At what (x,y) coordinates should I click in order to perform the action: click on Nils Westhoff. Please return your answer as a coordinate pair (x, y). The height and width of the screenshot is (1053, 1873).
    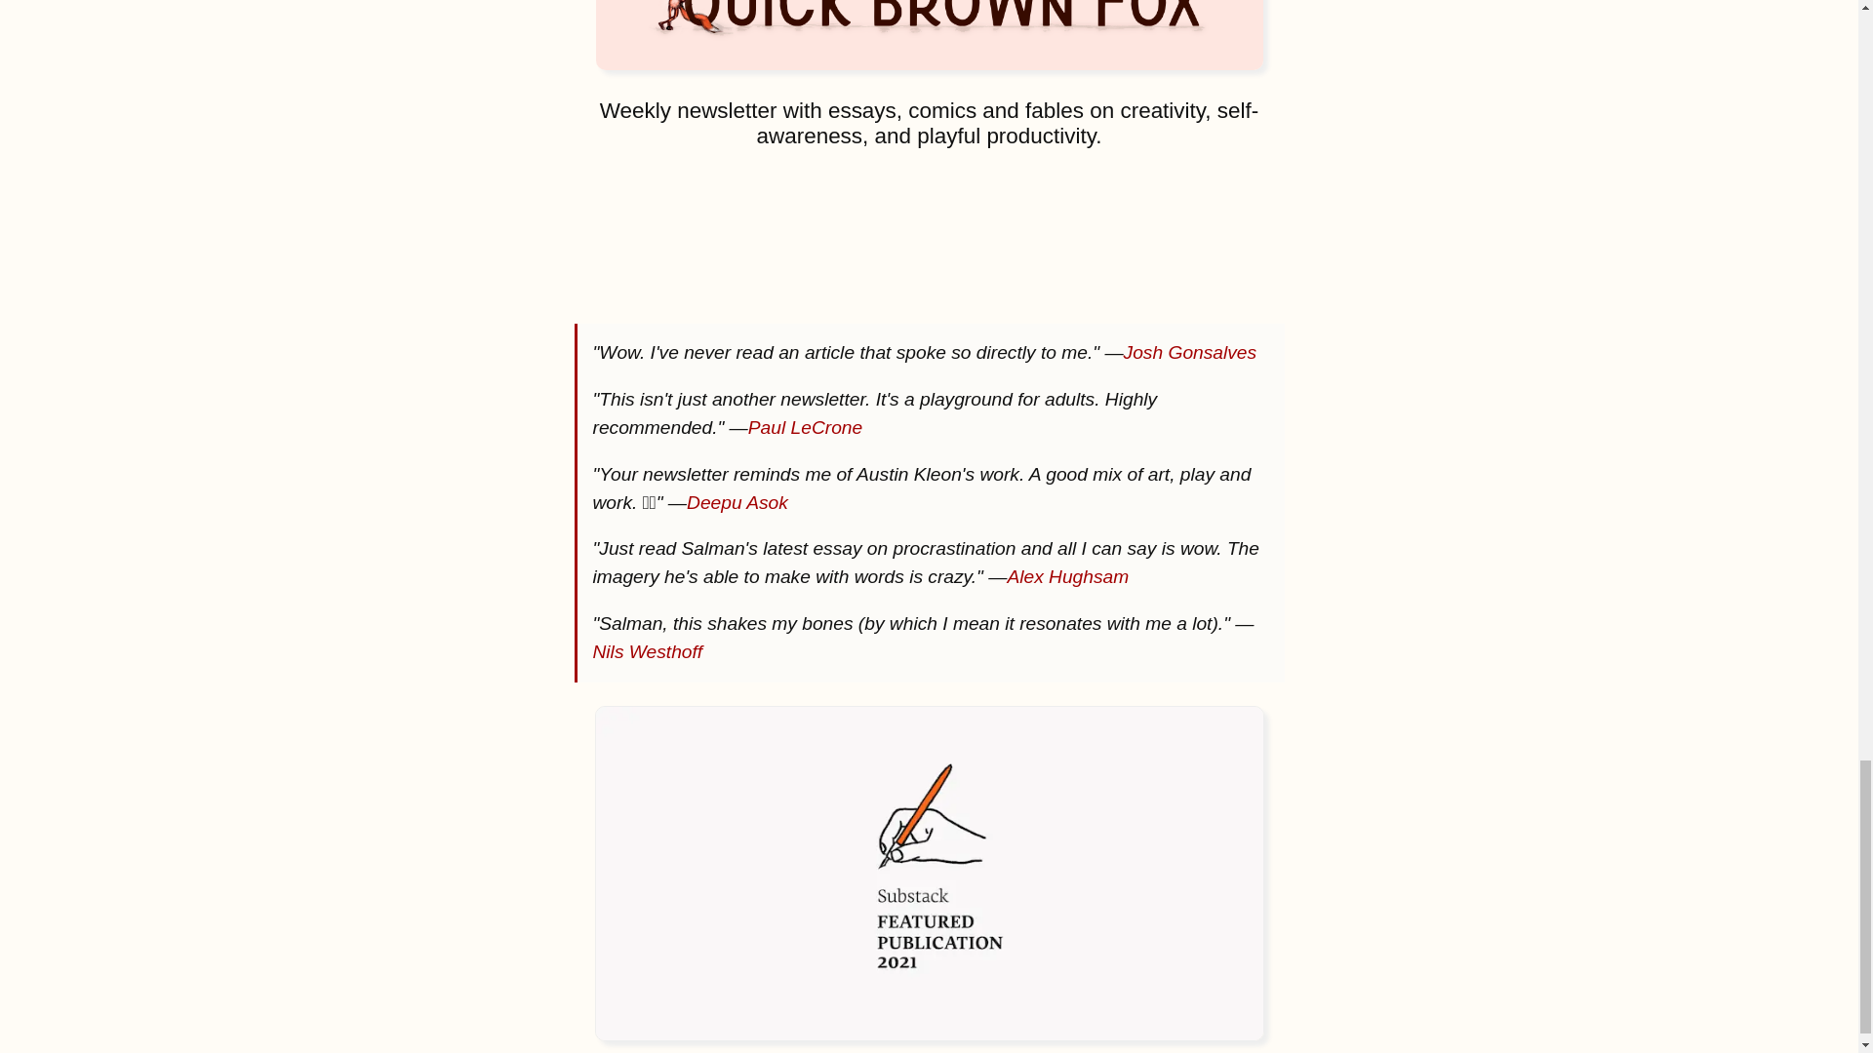
    Looking at the image, I should click on (924, 665).